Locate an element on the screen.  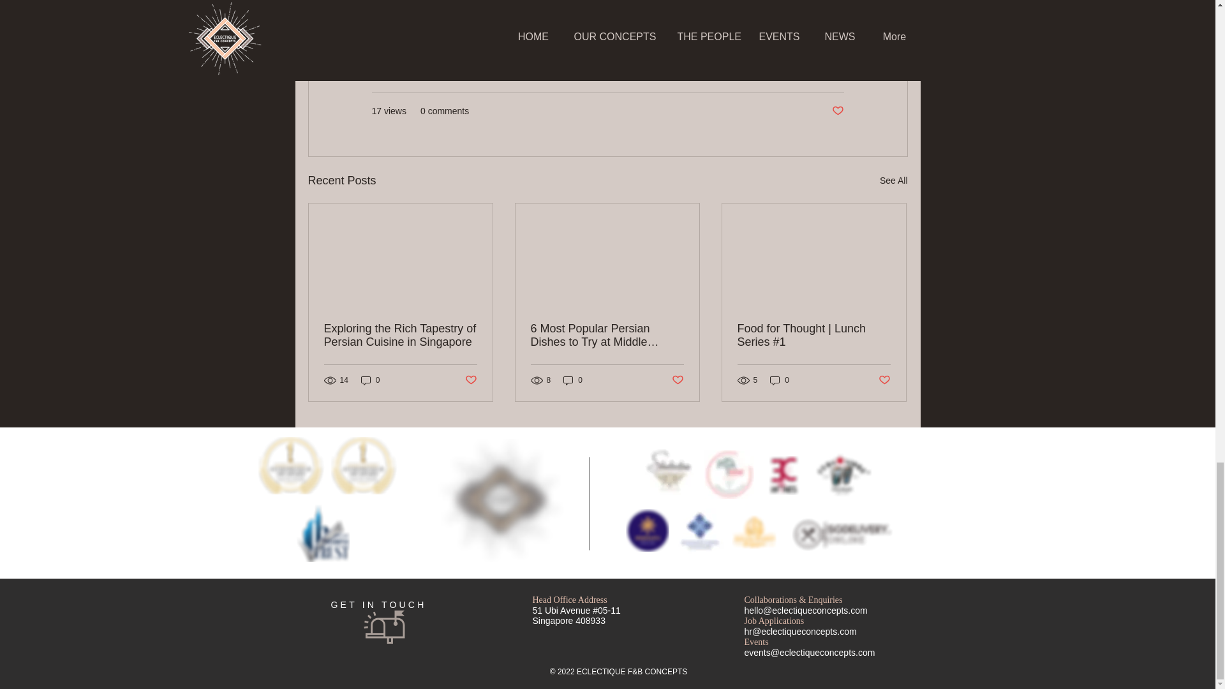
Post not marked as liked is located at coordinates (470, 380).